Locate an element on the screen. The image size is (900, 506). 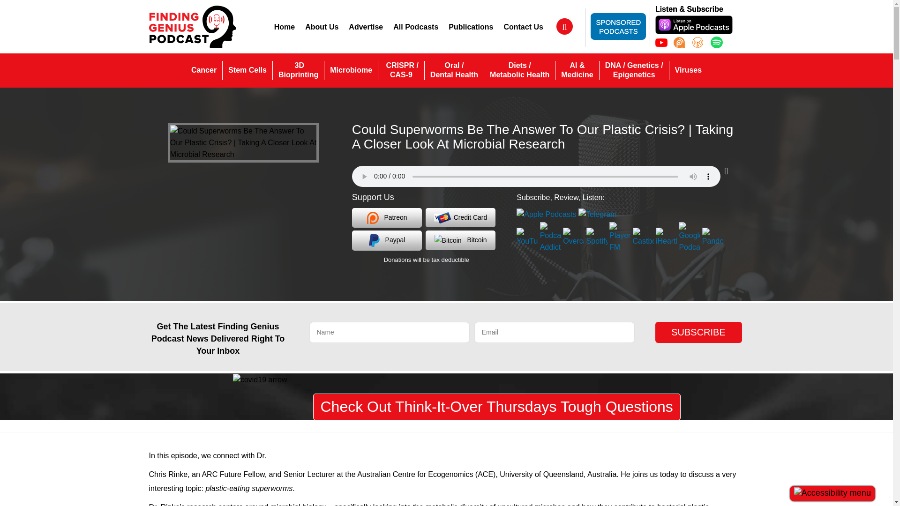
Patreon is located at coordinates (387, 217).